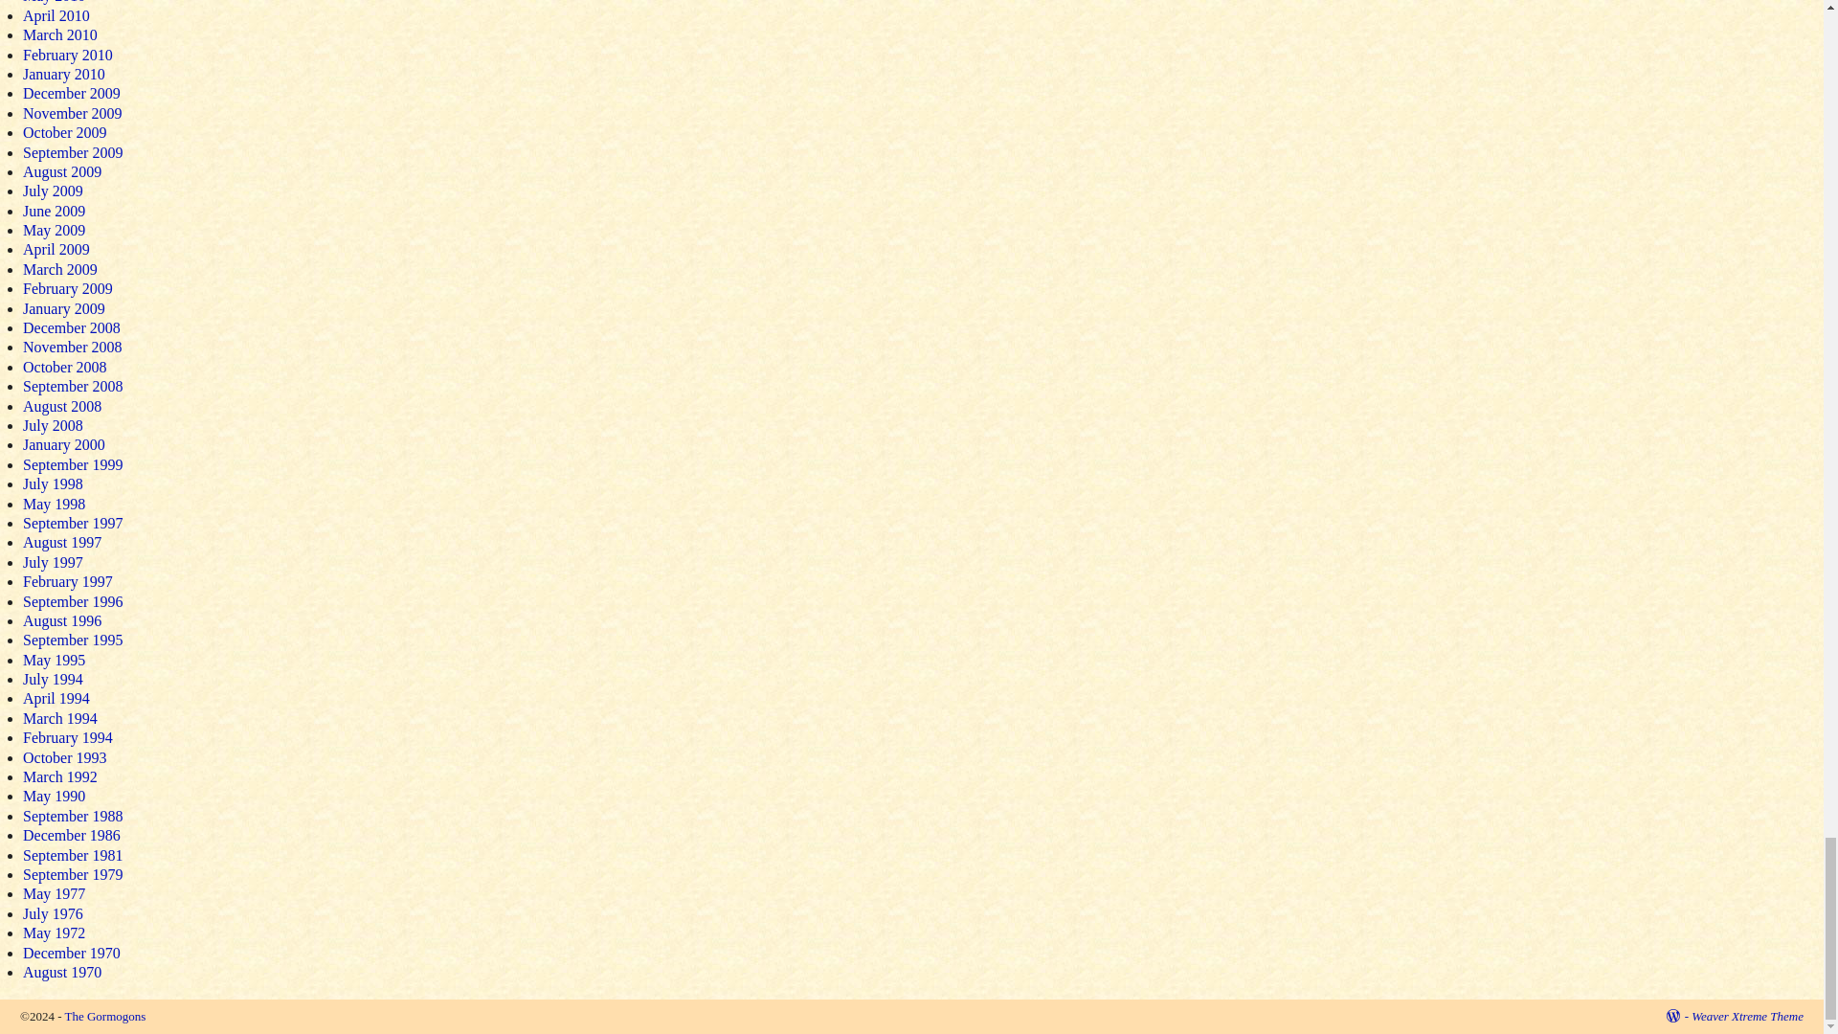  I want to click on Weaver Xtreme Theme, so click(1746, 1017).